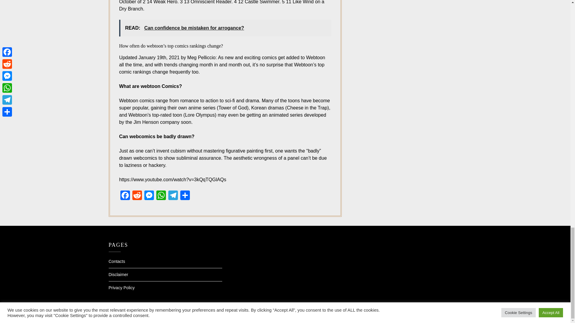  Describe the element at coordinates (137, 196) in the screenshot. I see `Reddit` at that location.